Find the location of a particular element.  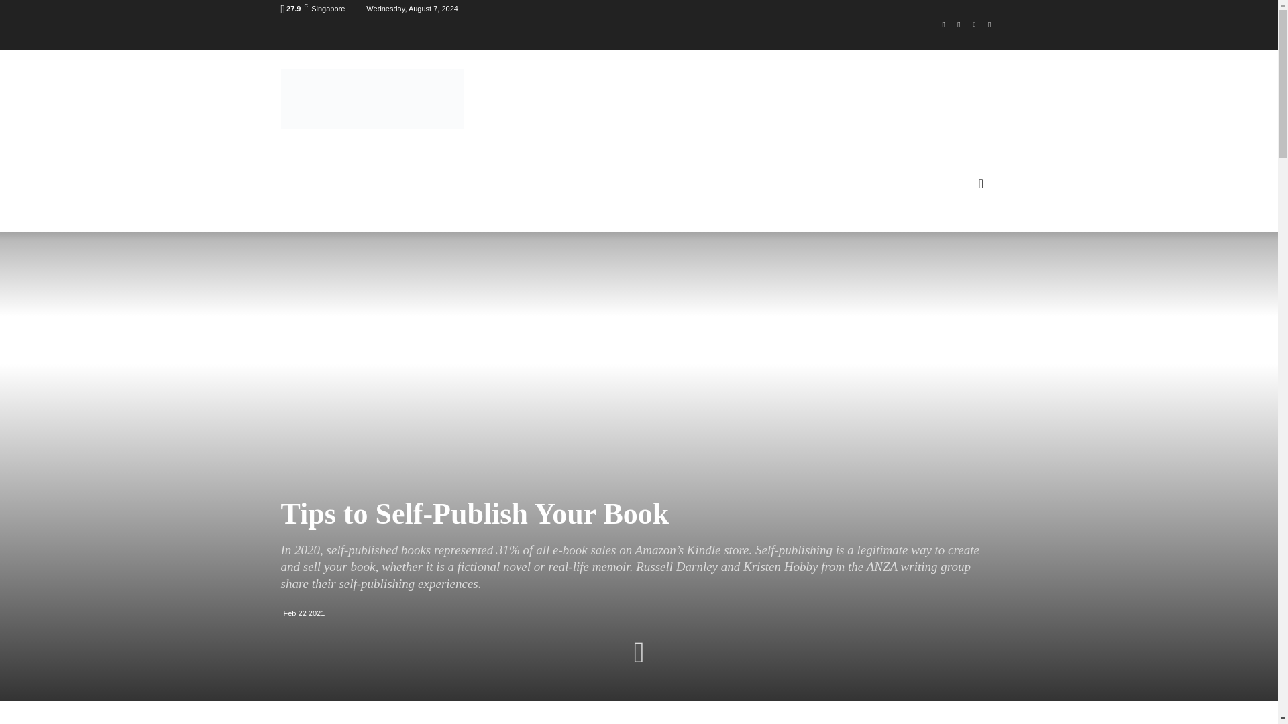

Join the Community is located at coordinates (372, 99).